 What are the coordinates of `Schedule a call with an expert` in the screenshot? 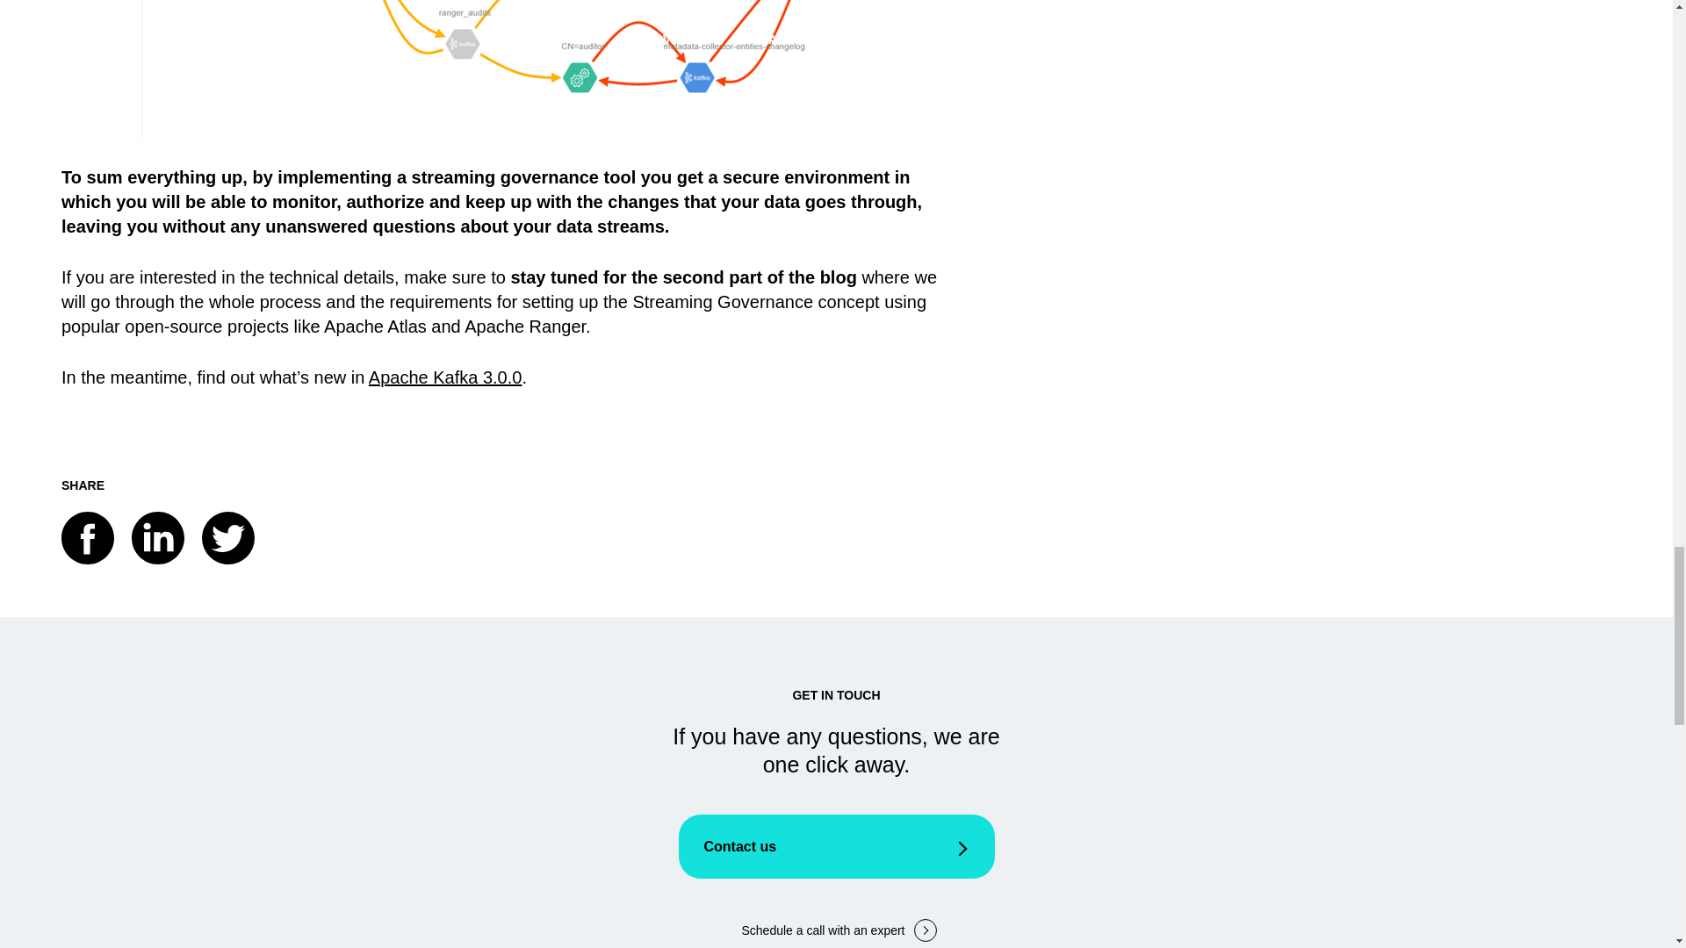 It's located at (835, 930).